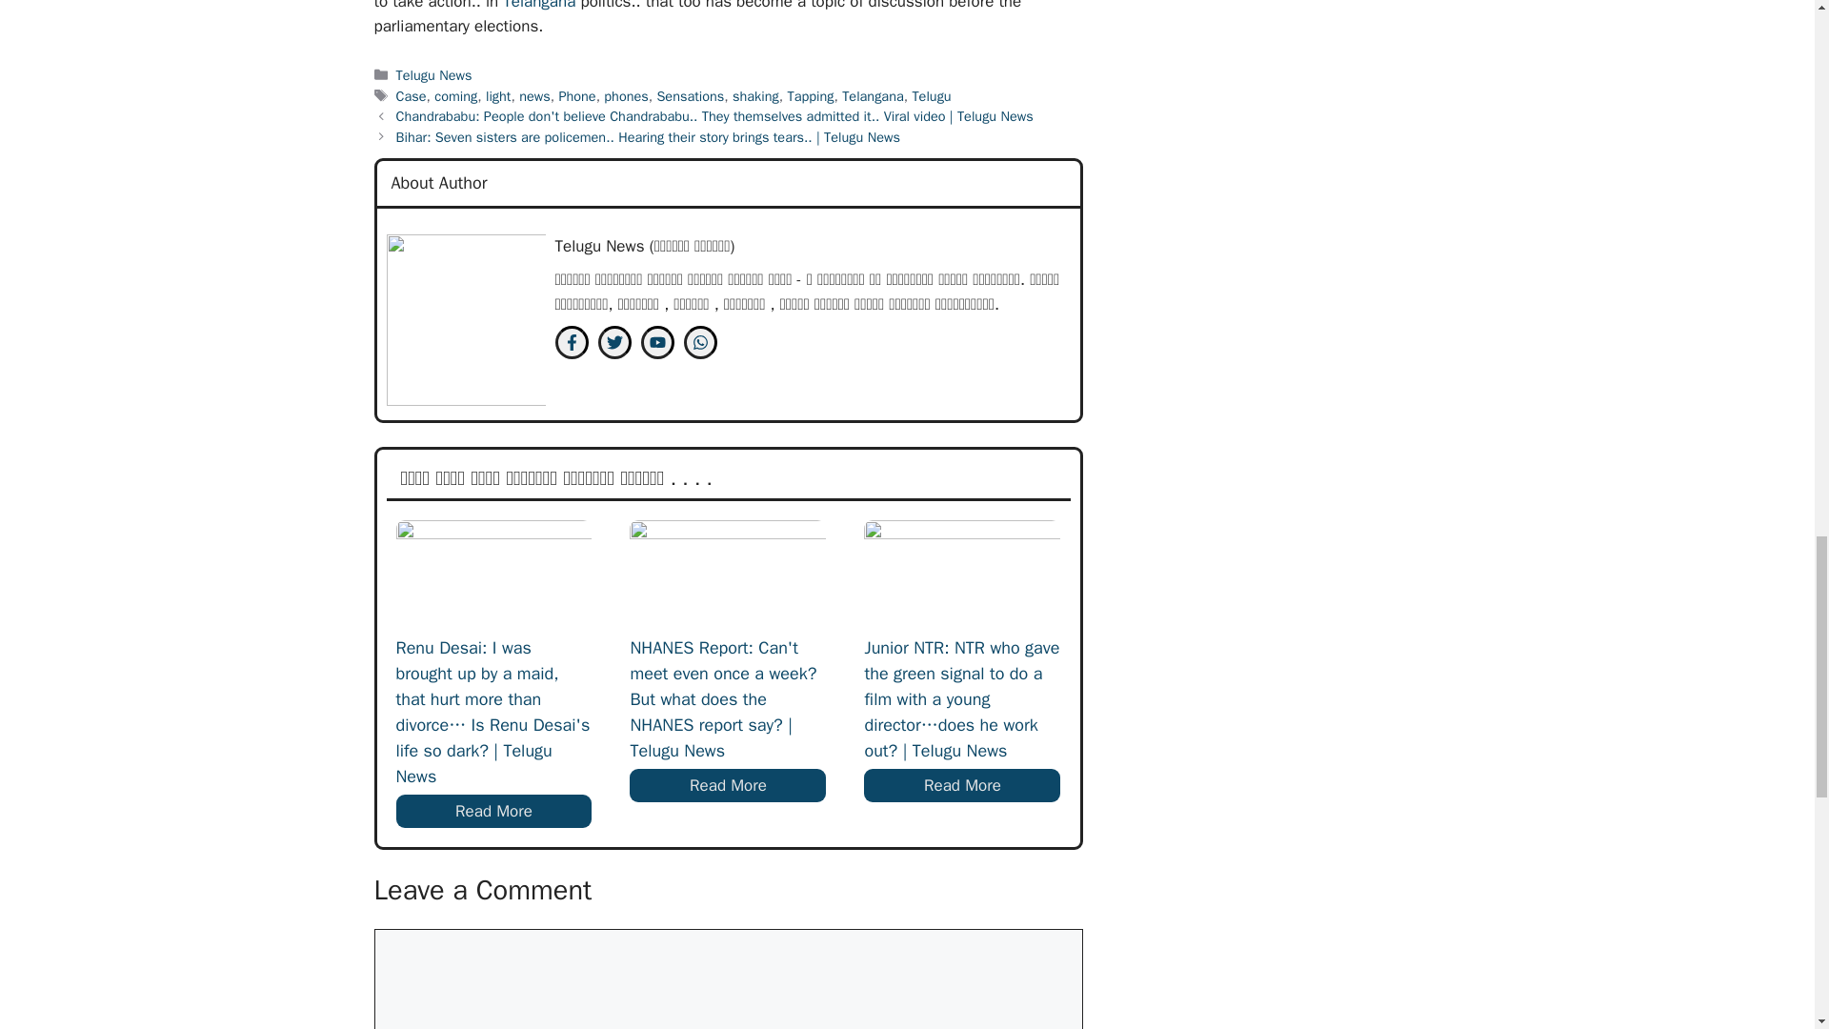 The height and width of the screenshot is (1029, 1829). What do you see at coordinates (755, 95) in the screenshot?
I see `shaking` at bounding box center [755, 95].